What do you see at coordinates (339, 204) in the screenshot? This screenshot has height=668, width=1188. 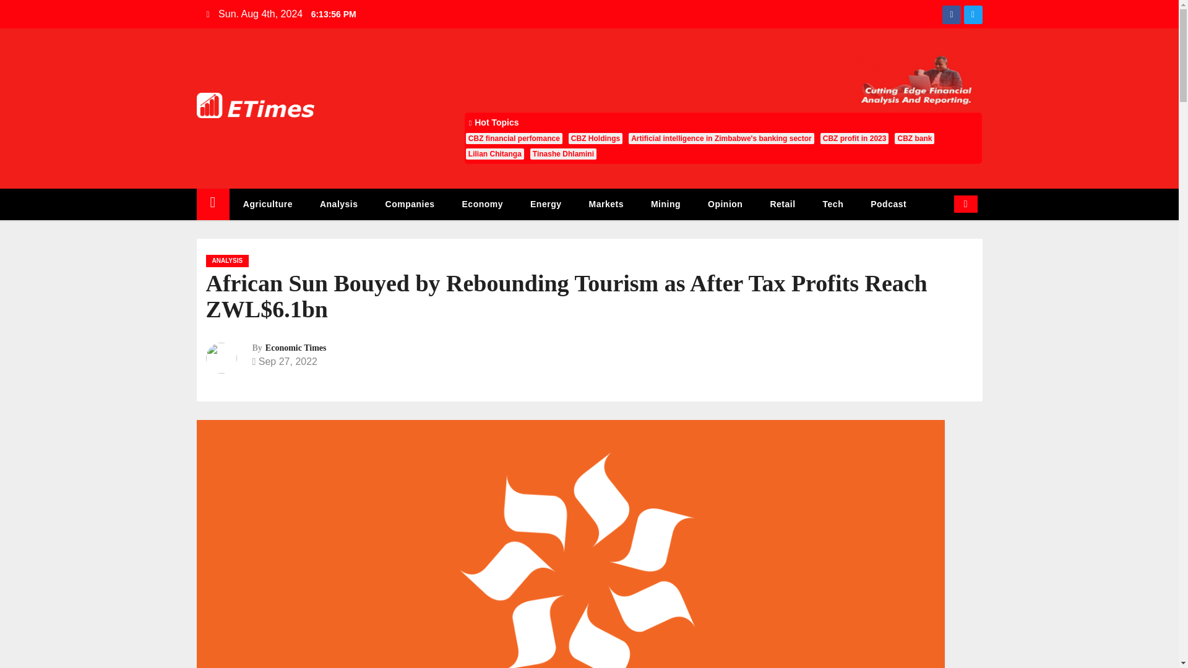 I see `Analysis` at bounding box center [339, 204].